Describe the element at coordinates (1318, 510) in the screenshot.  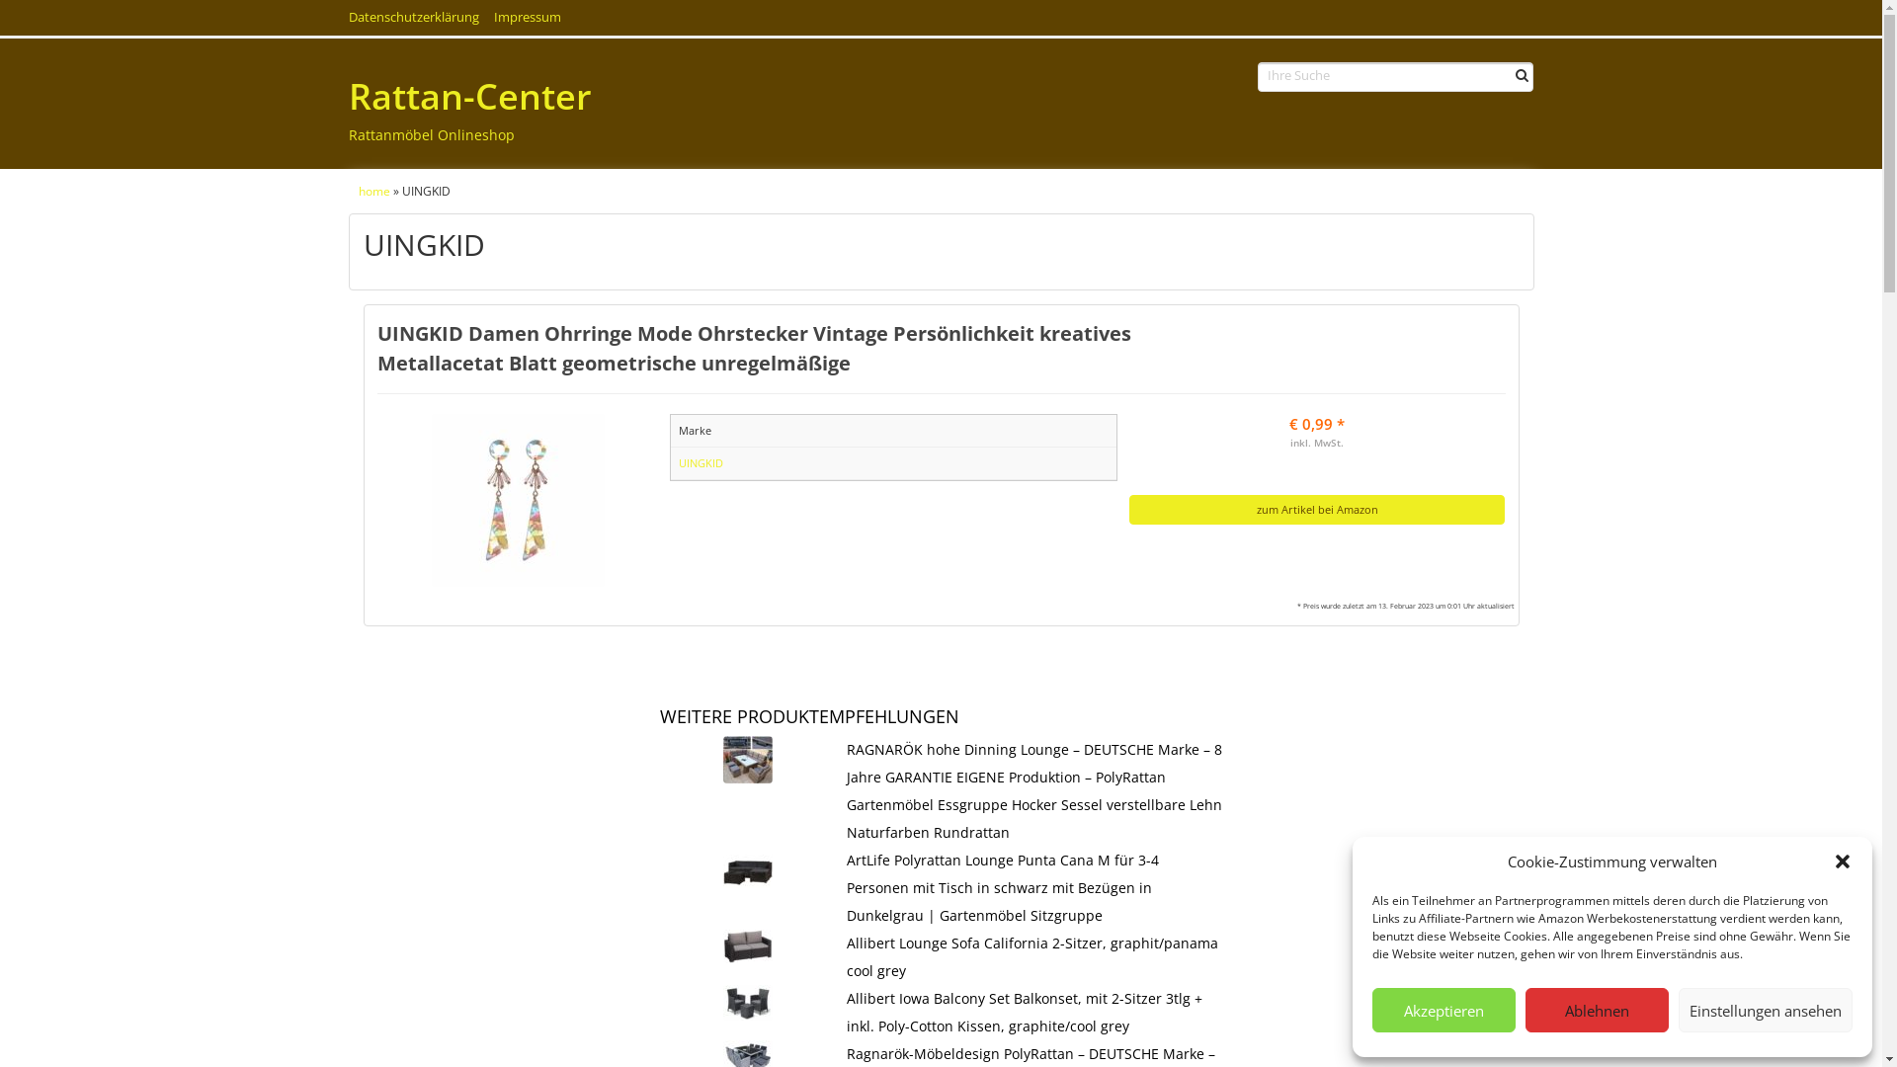
I see `zum Artikel bei Amazon` at that location.